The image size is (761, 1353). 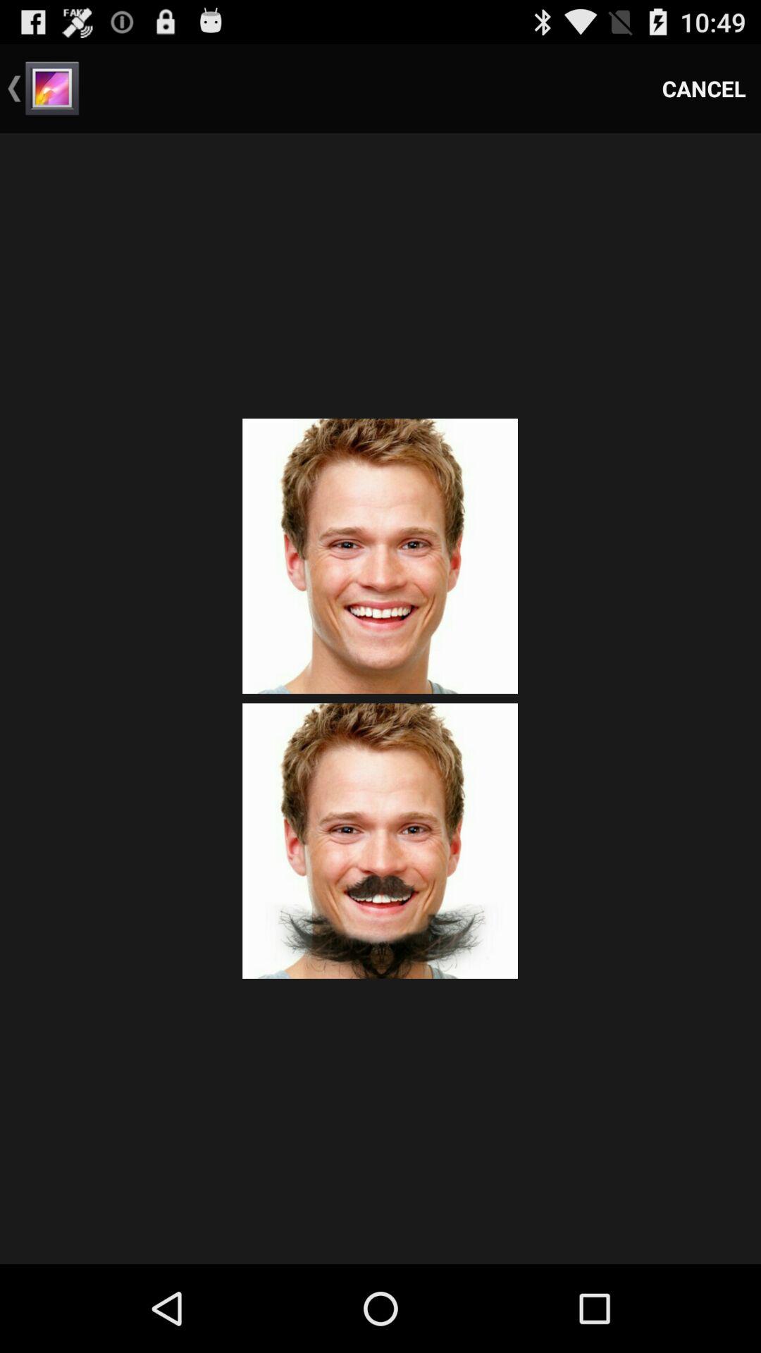 I want to click on open the cancel at the top right corner, so click(x=704, y=89).